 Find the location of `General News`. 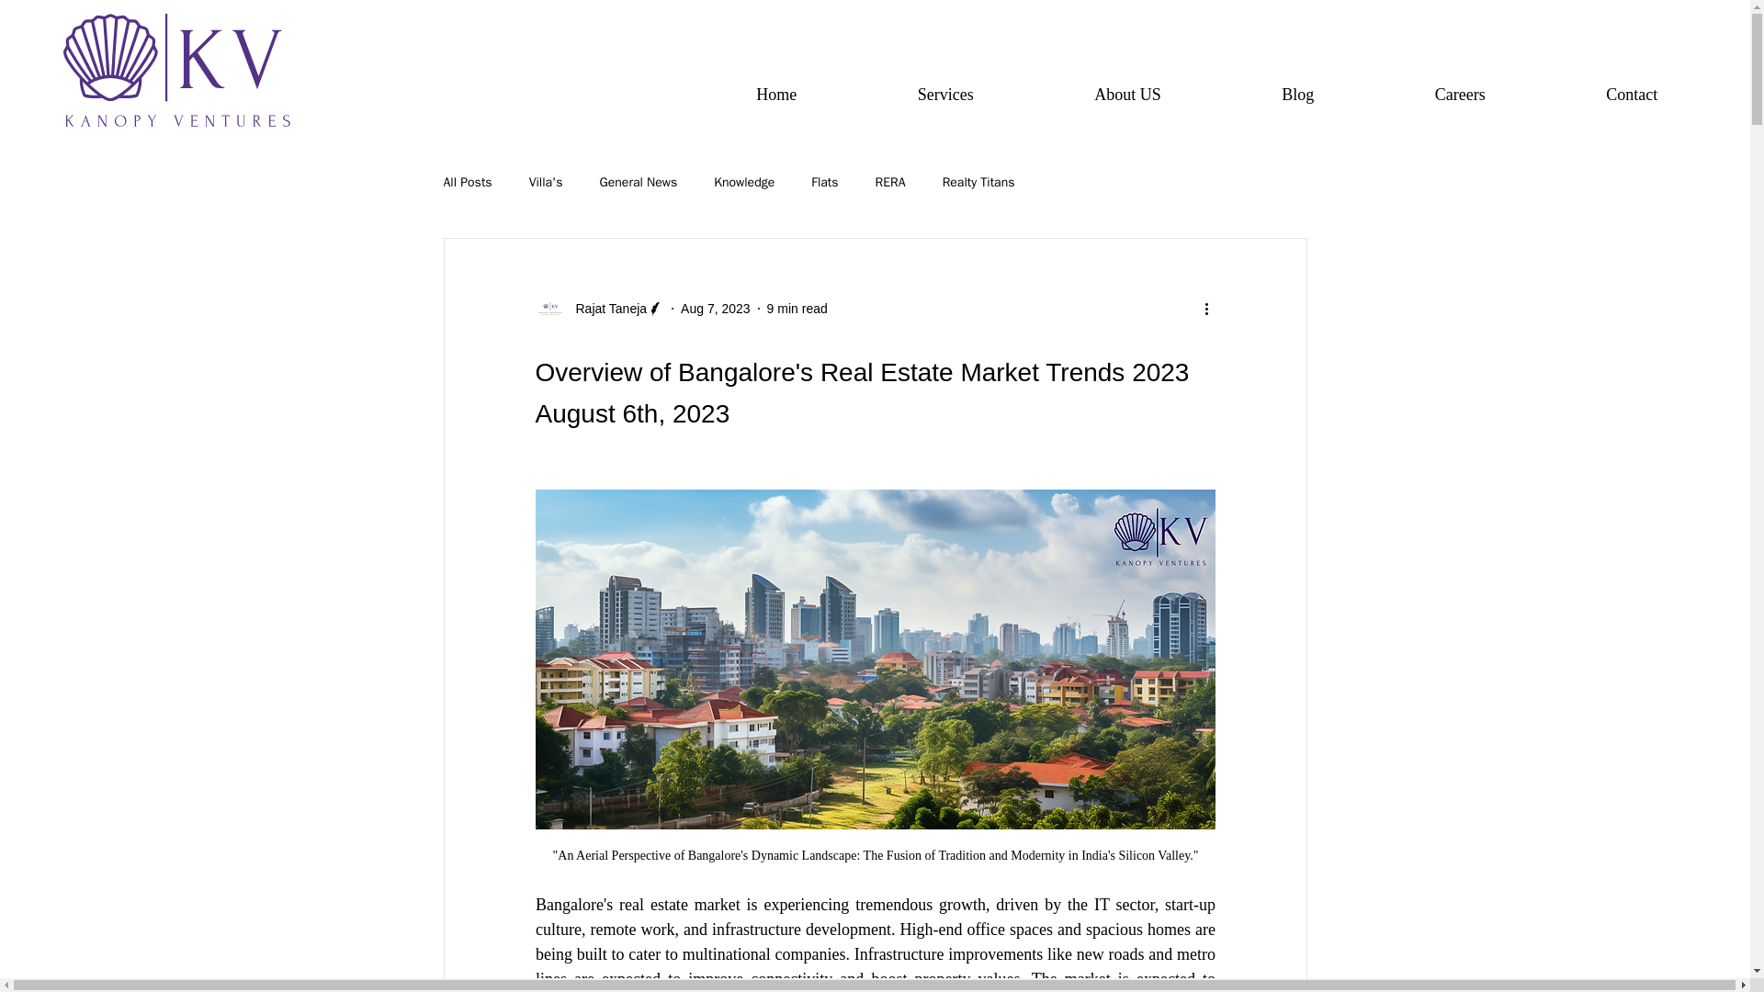

General News is located at coordinates (638, 183).